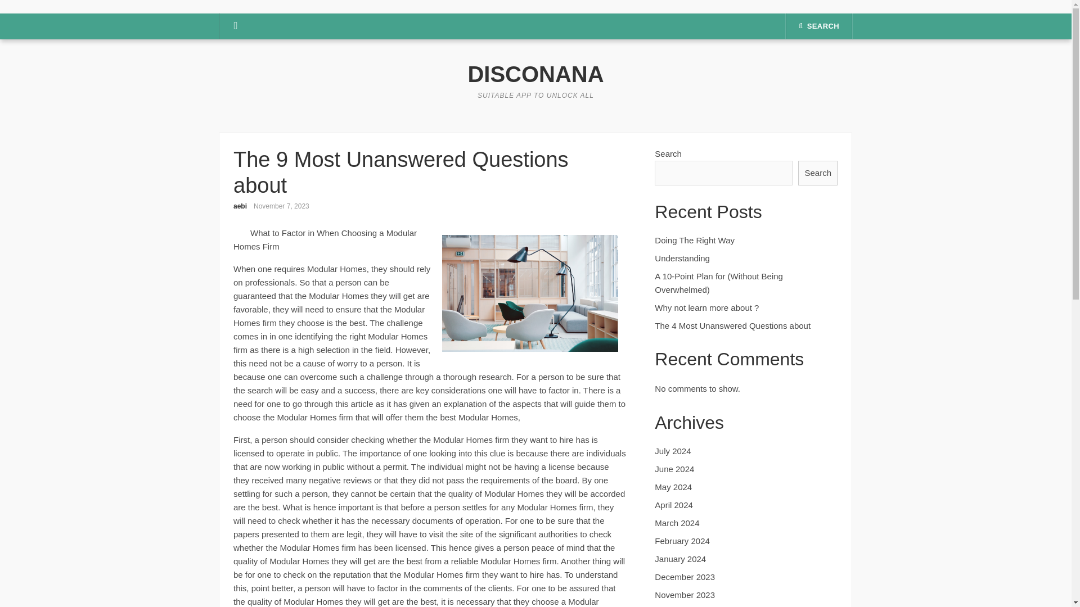  Describe the element at coordinates (535, 74) in the screenshot. I see `DISCONANA` at that location.